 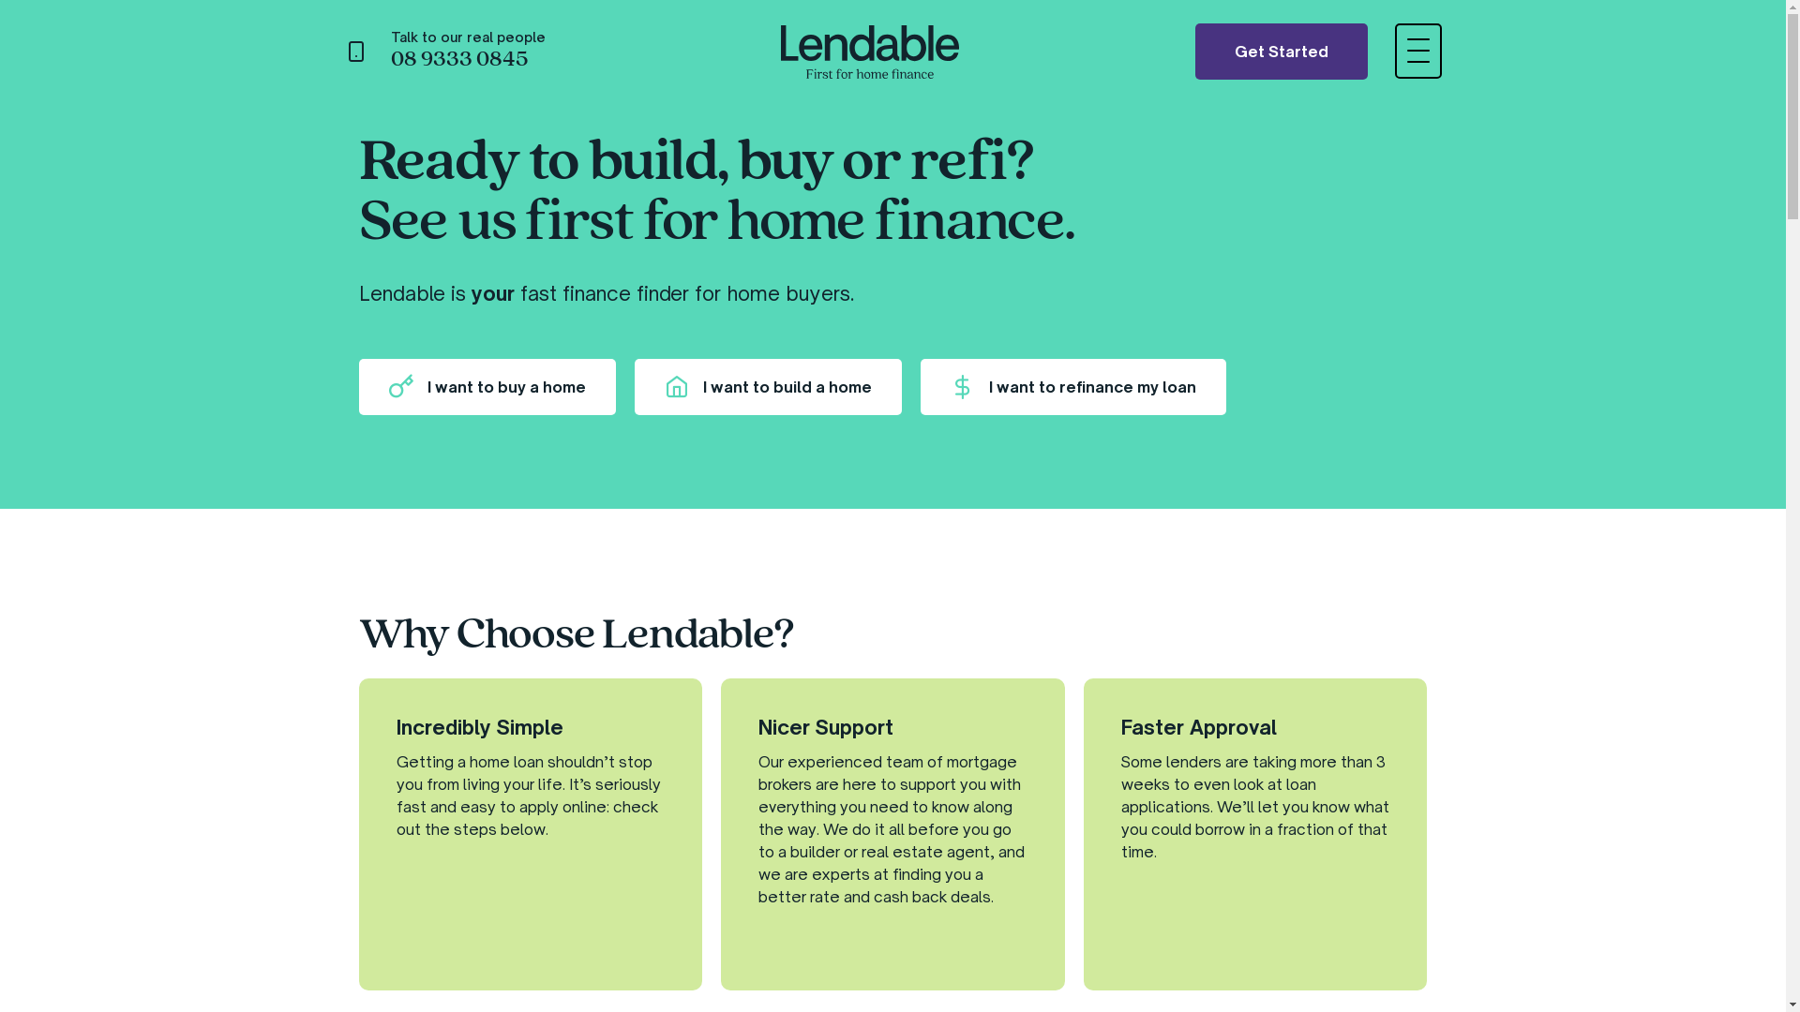 I want to click on I want to buy a home, so click(x=487, y=386).